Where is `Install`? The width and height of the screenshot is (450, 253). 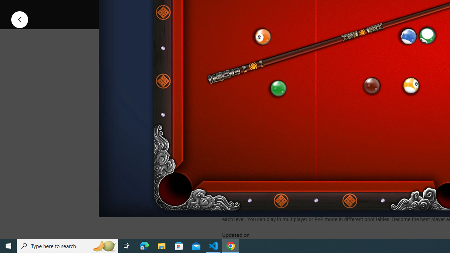 Install is located at coordinates (257, 8).